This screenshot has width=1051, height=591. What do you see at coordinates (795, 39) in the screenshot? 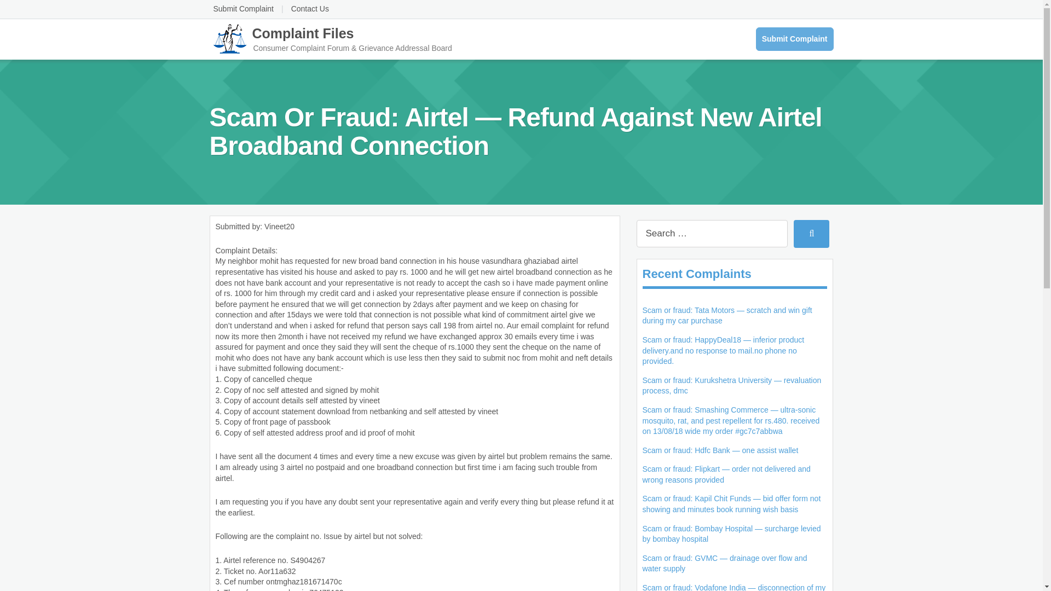
I see `Submit Complaint` at bounding box center [795, 39].